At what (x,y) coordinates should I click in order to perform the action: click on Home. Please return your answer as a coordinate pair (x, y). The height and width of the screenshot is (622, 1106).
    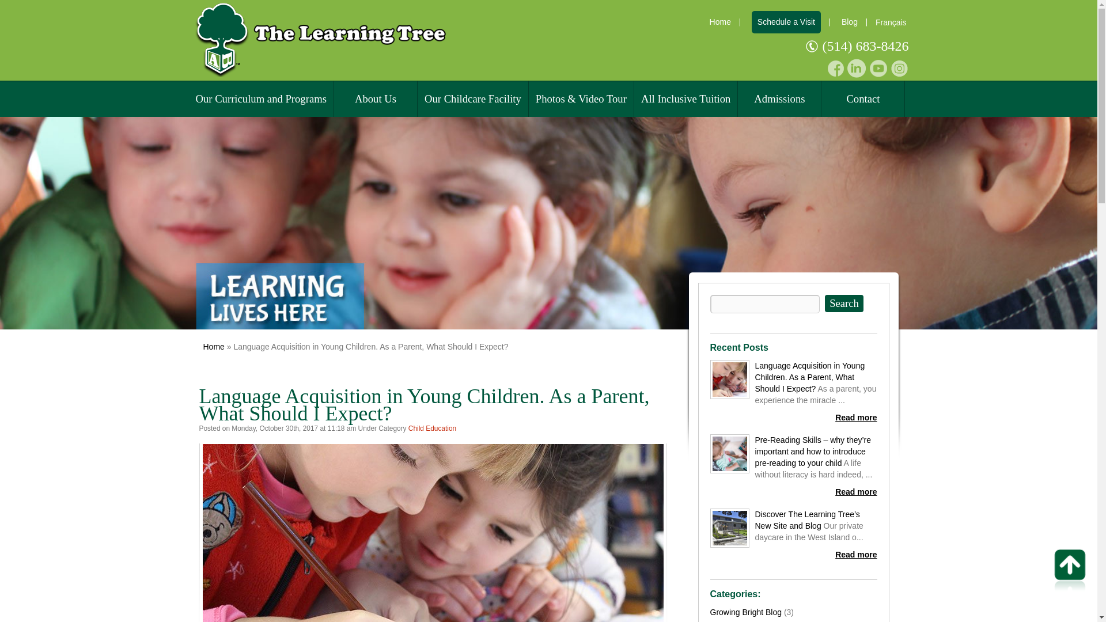
    Looking at the image, I should click on (213, 347).